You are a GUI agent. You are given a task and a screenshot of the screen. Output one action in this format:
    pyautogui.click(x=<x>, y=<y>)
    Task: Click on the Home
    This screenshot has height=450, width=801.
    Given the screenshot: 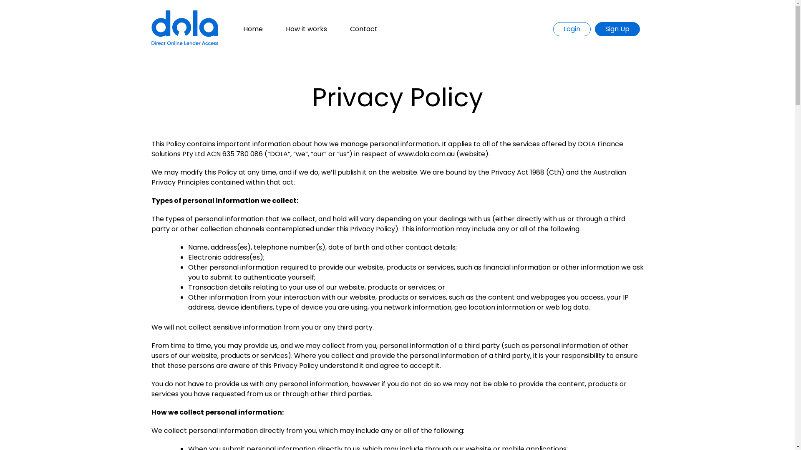 What is the action you would take?
    pyautogui.click(x=253, y=29)
    